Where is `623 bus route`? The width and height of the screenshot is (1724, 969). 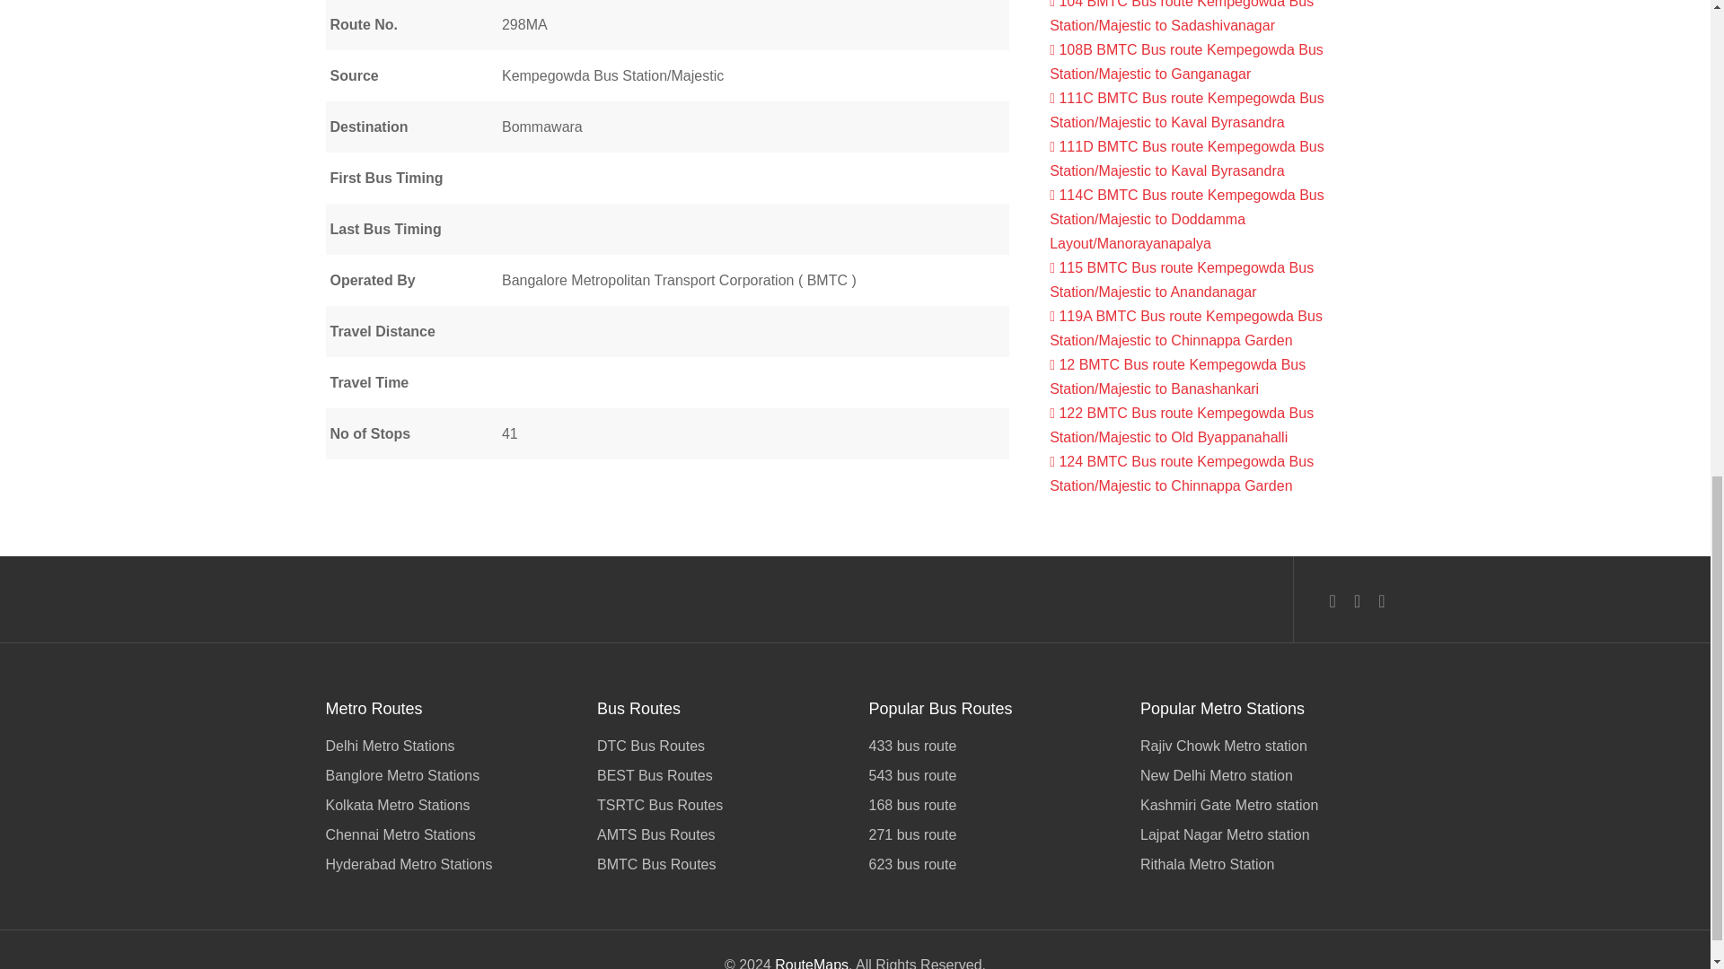 623 bus route is located at coordinates (991, 863).